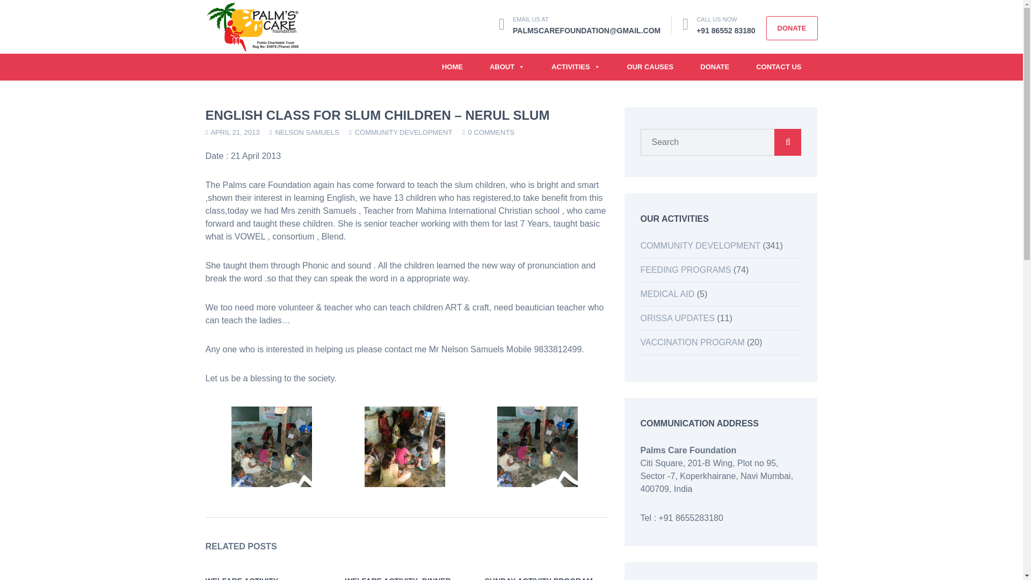 The width and height of the screenshot is (1031, 580). I want to click on DONATE, so click(715, 67).